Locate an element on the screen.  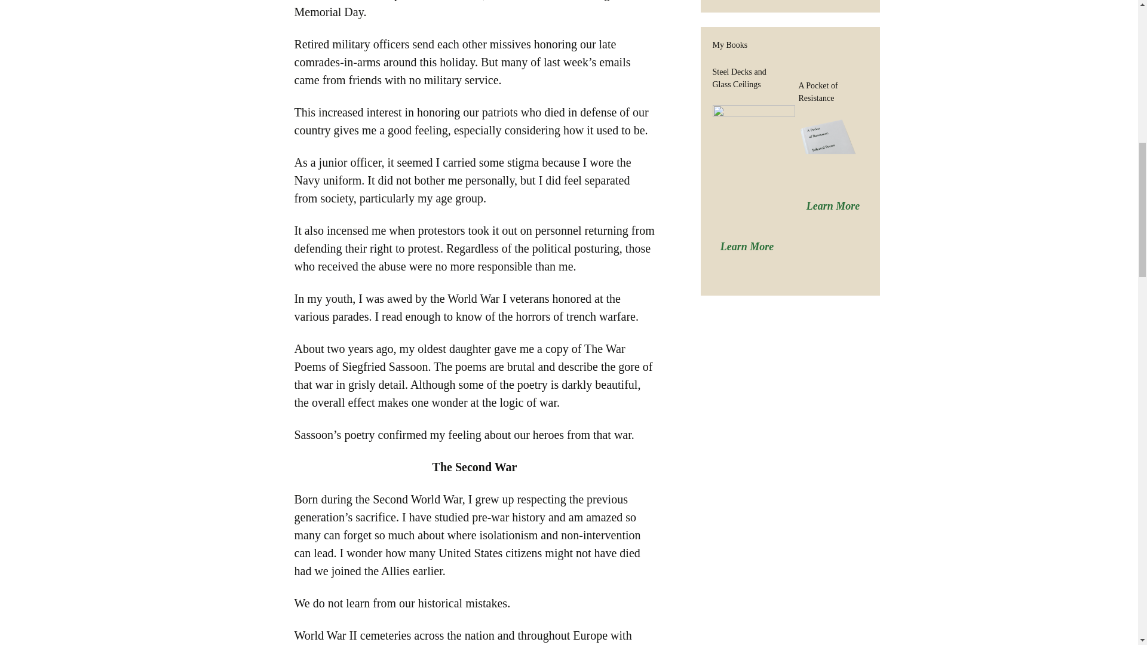
Learn More is located at coordinates (747, 246).